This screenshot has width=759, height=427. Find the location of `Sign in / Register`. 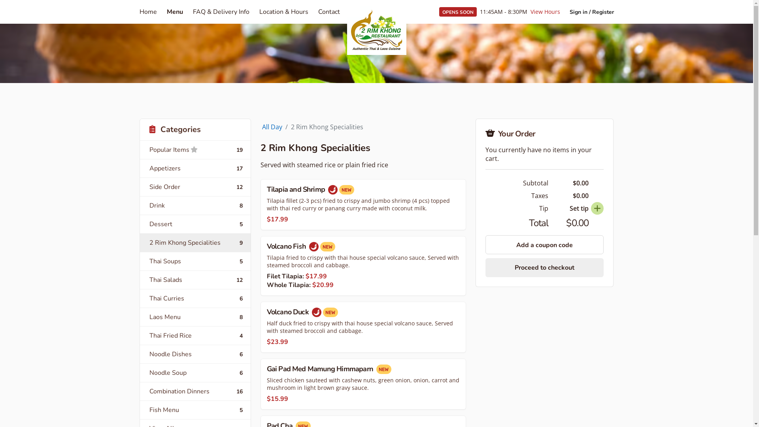

Sign in / Register is located at coordinates (591, 12).